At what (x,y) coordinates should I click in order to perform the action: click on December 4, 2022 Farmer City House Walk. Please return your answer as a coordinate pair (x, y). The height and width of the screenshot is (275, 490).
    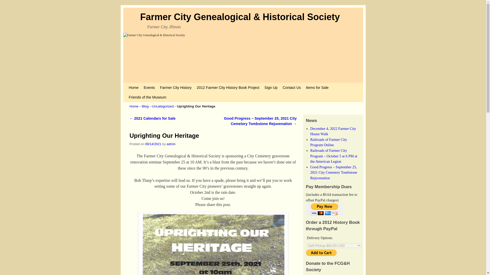
    Looking at the image, I should click on (333, 131).